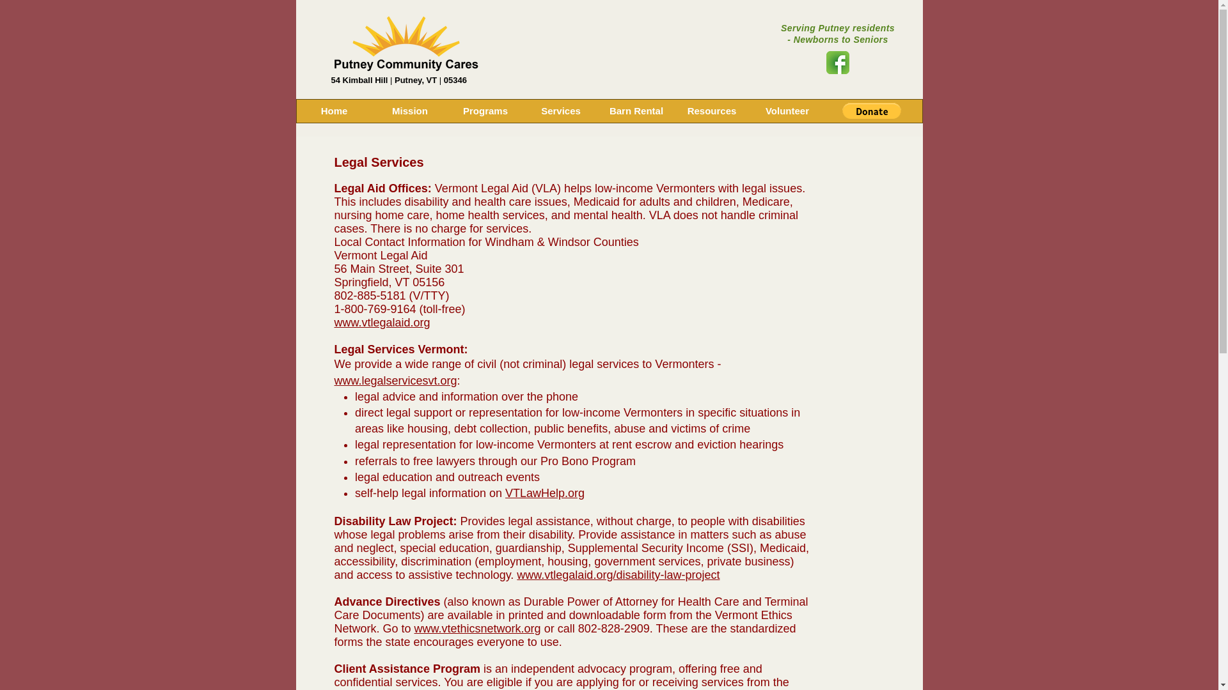  I want to click on Home, so click(334, 111).